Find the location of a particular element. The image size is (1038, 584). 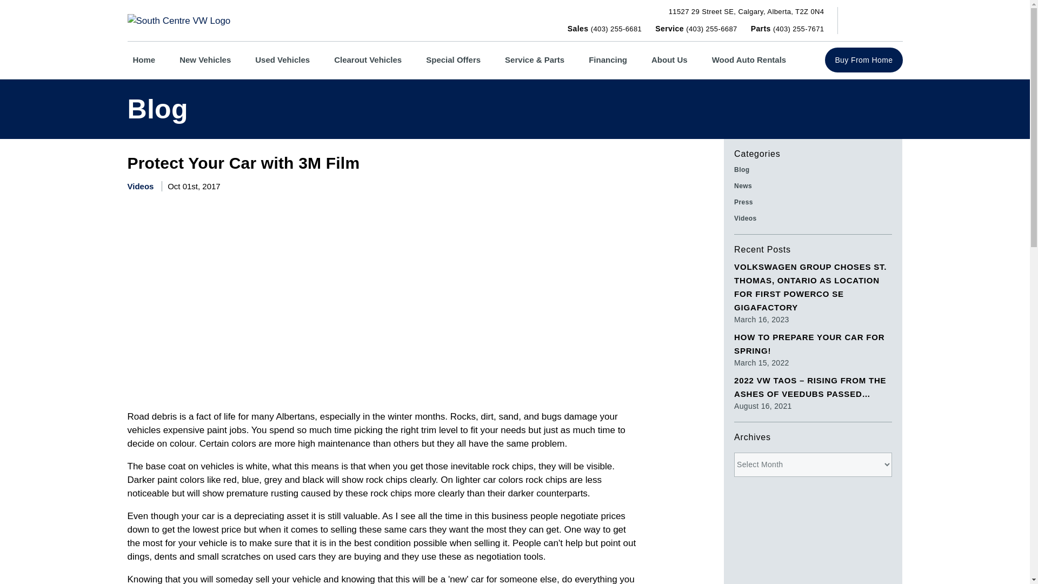

Special Offers is located at coordinates (282, 59).